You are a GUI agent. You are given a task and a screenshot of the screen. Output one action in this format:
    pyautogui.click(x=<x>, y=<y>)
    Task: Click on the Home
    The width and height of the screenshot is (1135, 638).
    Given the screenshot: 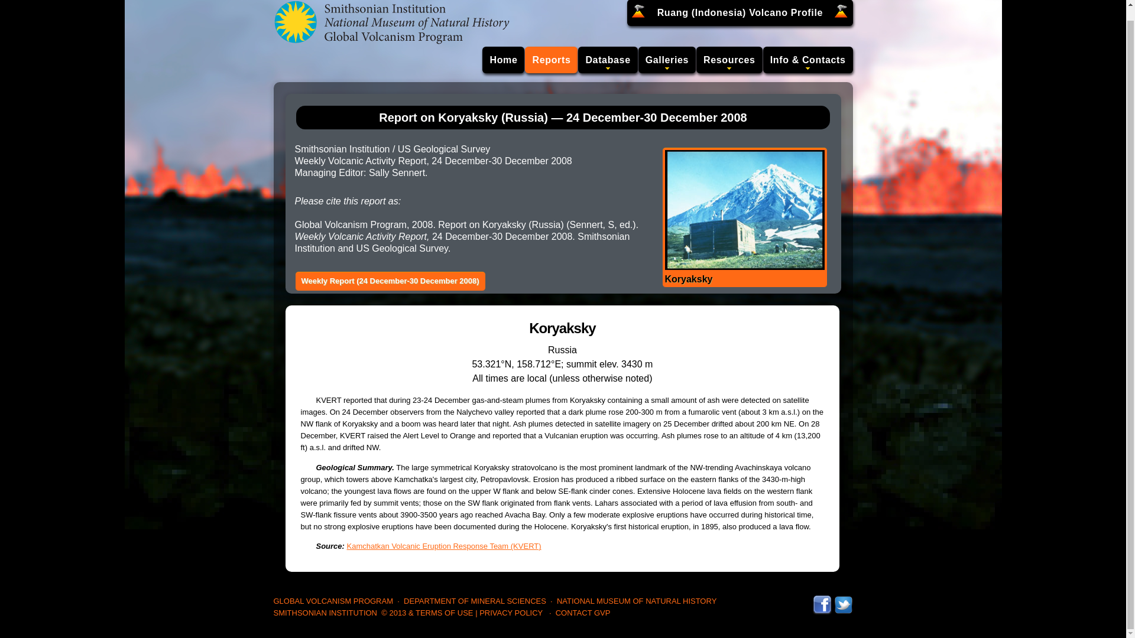 What is the action you would take?
    pyautogui.click(x=504, y=60)
    